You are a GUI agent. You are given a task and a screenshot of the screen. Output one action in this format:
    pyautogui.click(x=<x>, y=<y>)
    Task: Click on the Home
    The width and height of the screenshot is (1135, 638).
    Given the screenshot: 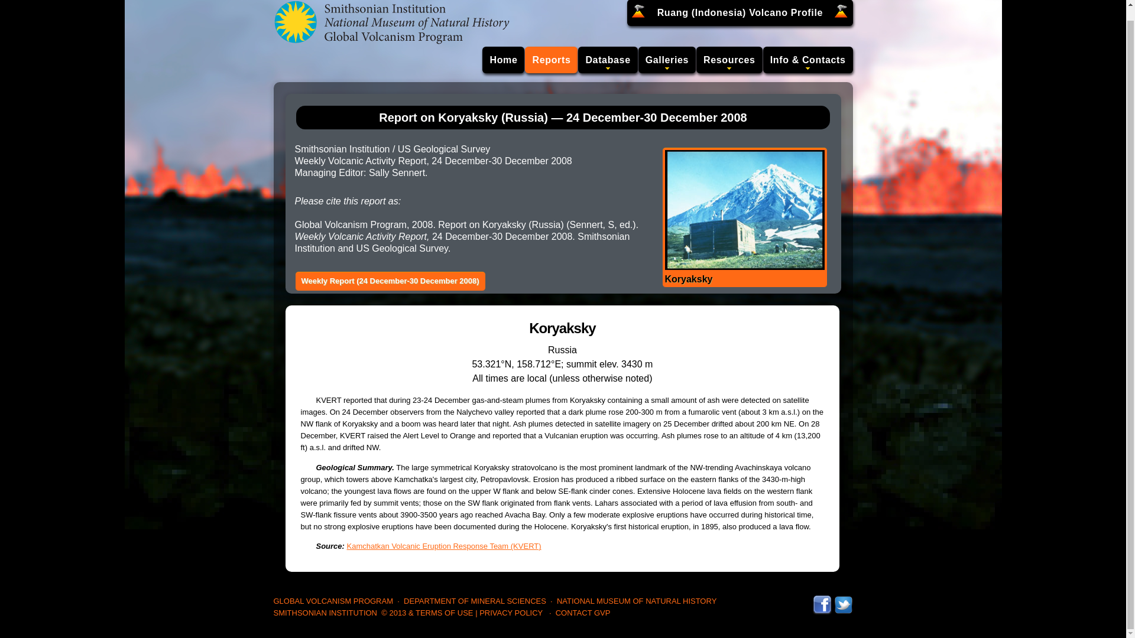 What is the action you would take?
    pyautogui.click(x=504, y=60)
    